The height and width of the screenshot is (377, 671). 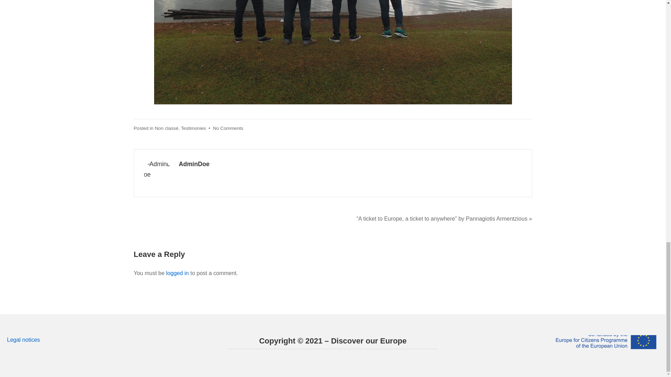 What do you see at coordinates (194, 128) in the screenshot?
I see `Testimonies` at bounding box center [194, 128].